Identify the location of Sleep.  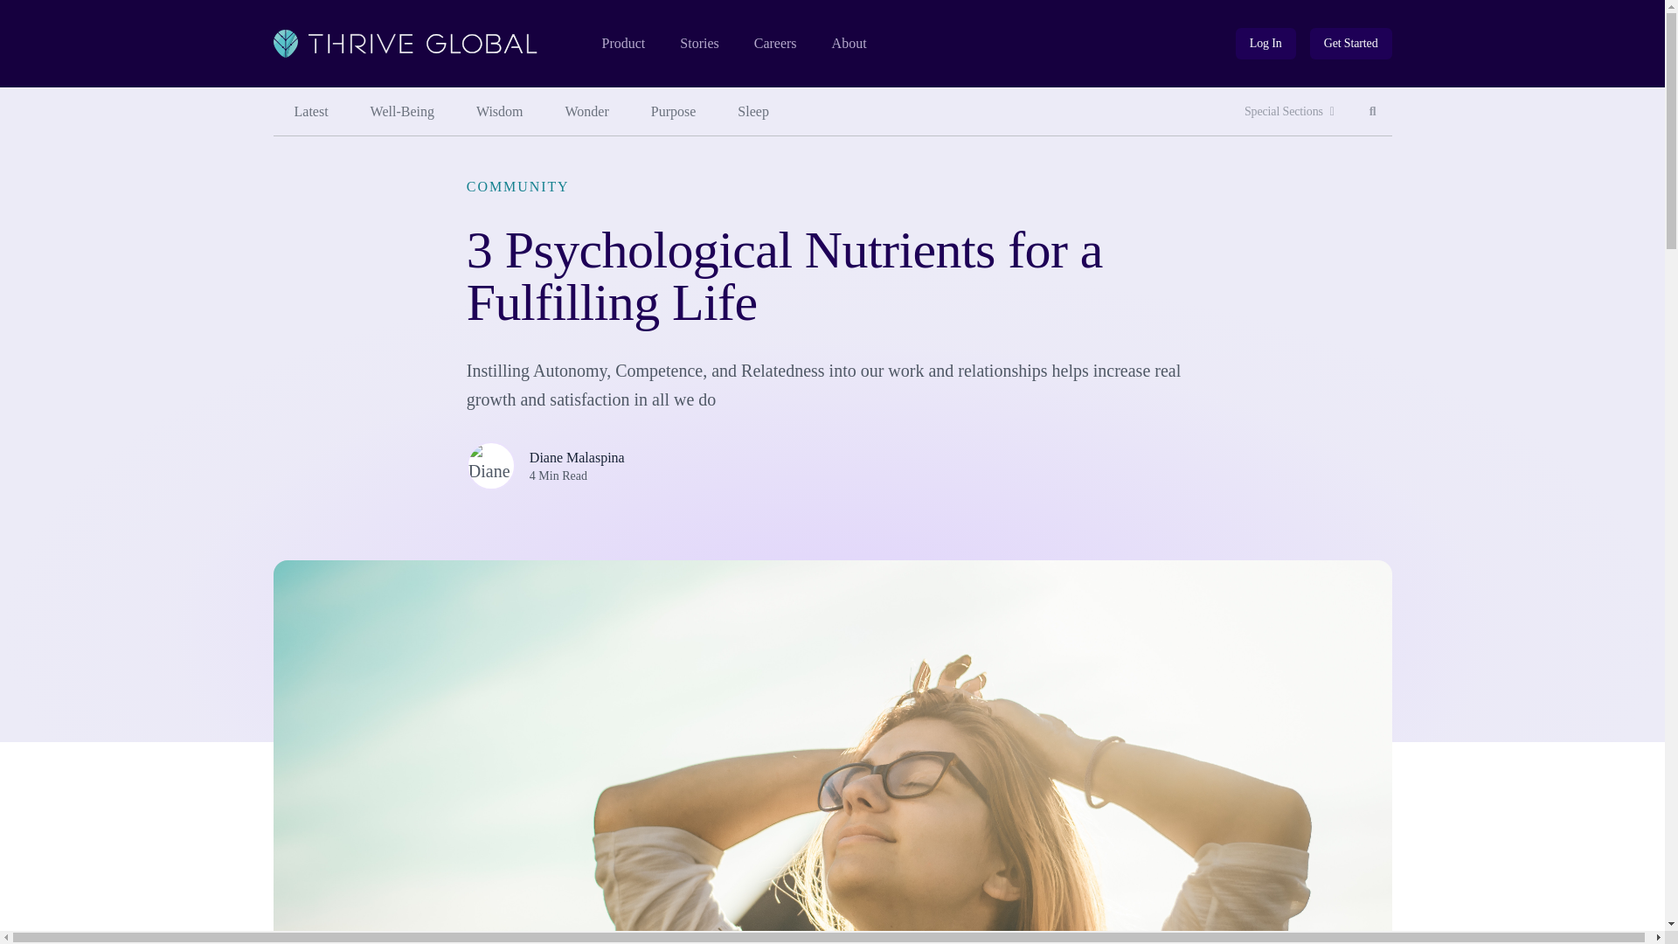
(1373, 112).